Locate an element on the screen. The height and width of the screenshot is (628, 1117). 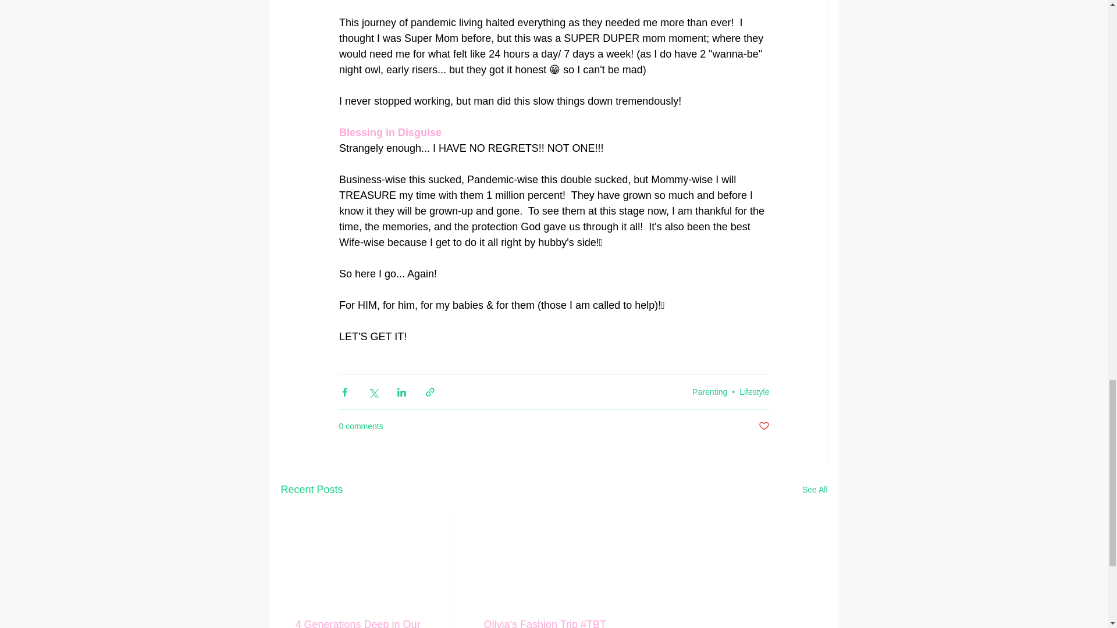
Lifestyle is located at coordinates (754, 392).